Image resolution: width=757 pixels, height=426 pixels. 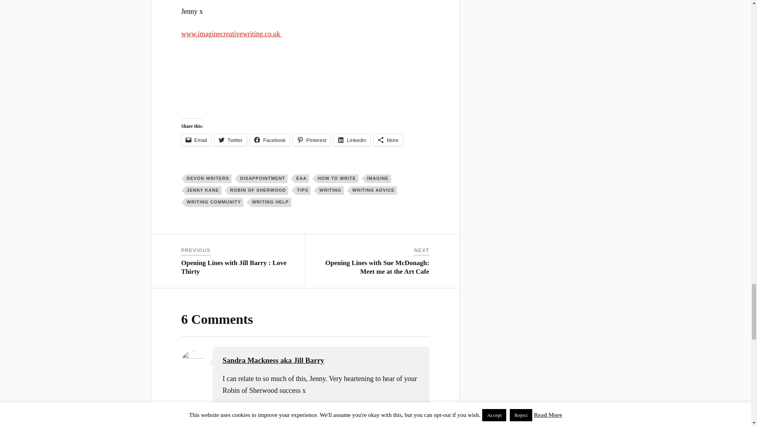 I want to click on Facebook, so click(x=270, y=140).